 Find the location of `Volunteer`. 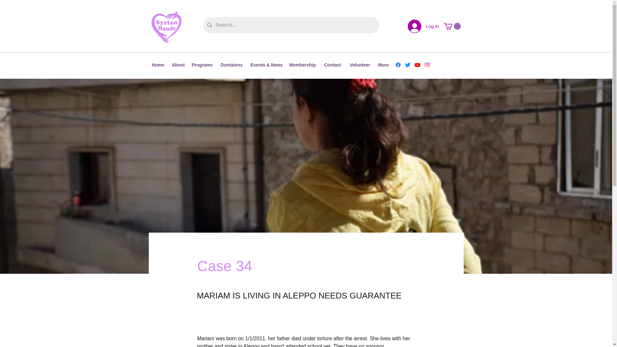

Volunteer is located at coordinates (360, 65).